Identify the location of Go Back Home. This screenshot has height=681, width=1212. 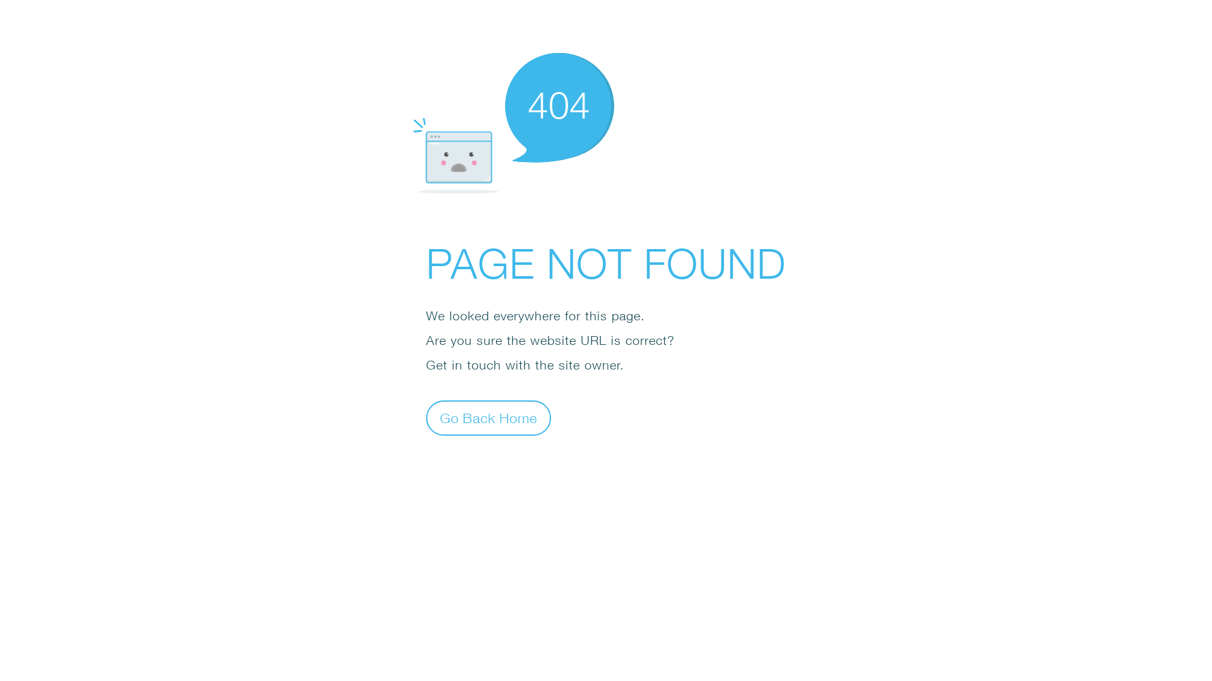
(489, 417).